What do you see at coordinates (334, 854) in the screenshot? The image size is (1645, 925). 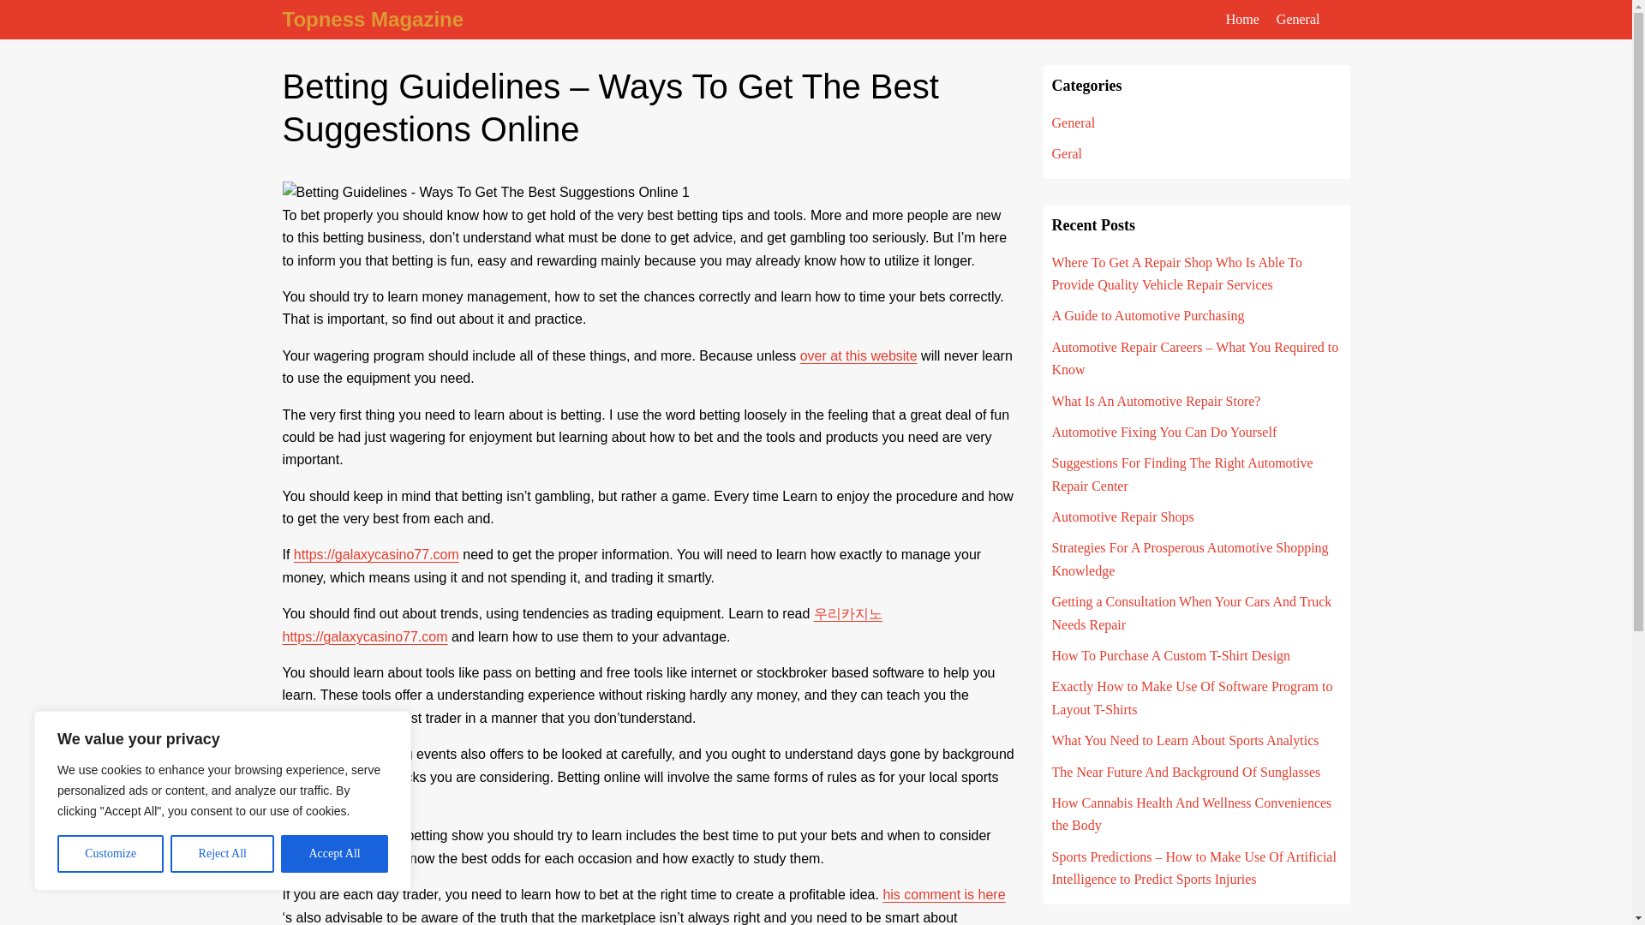 I see `Accept All` at bounding box center [334, 854].